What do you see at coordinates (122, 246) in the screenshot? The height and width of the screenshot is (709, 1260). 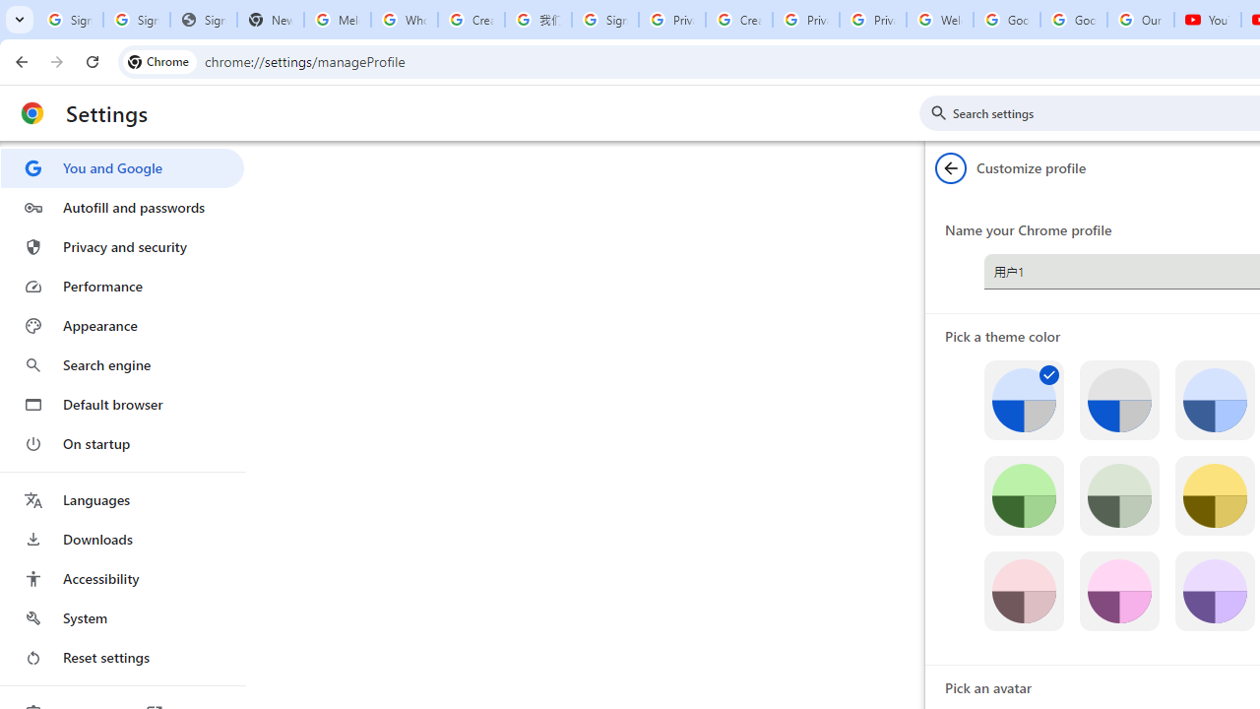 I see `Privacy and security` at bounding box center [122, 246].